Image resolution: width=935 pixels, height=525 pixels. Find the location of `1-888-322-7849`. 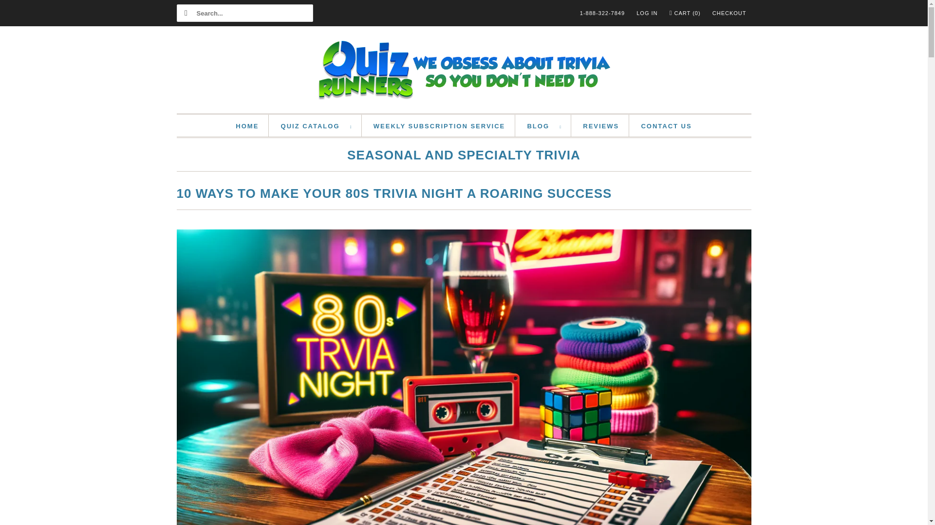

1-888-322-7849 is located at coordinates (602, 13).